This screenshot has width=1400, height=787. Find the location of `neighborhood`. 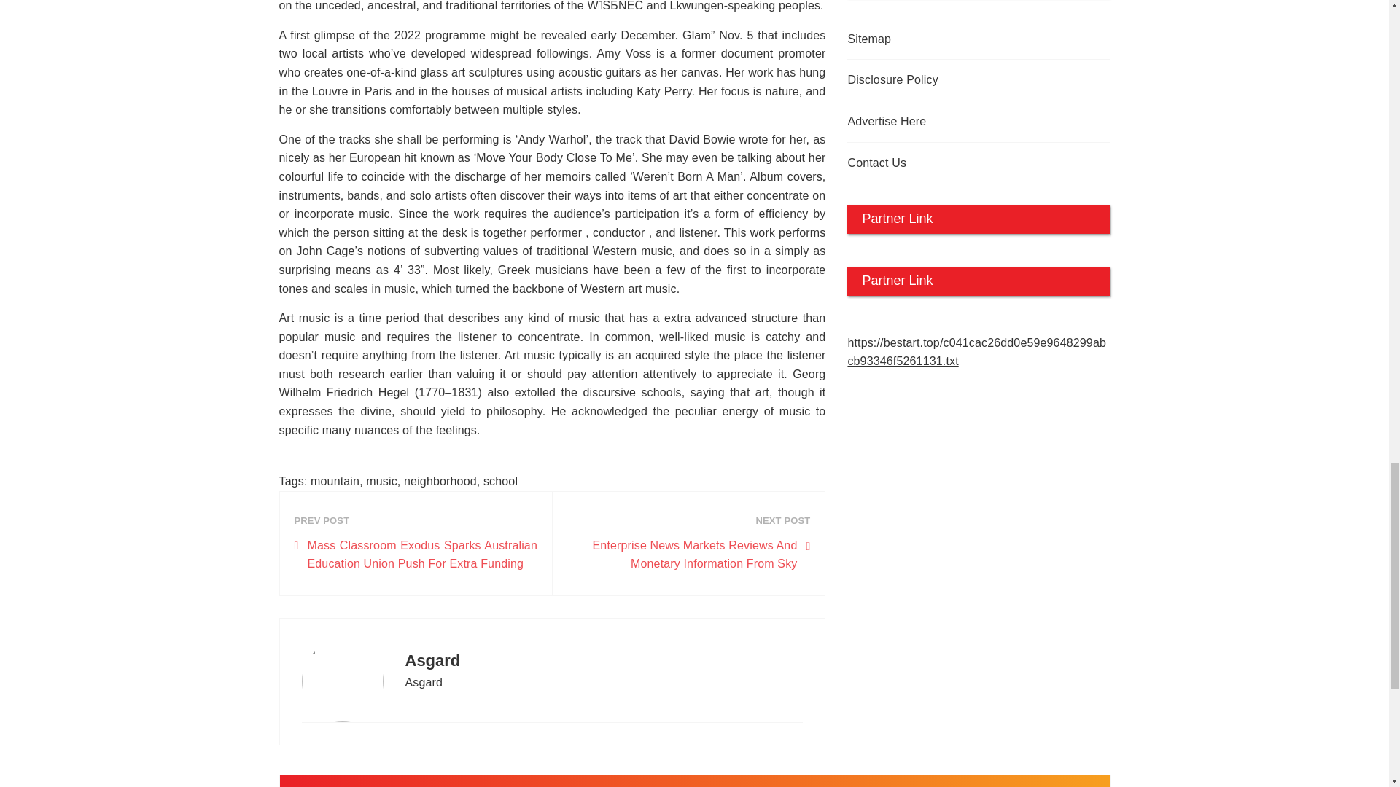

neighborhood is located at coordinates (440, 481).